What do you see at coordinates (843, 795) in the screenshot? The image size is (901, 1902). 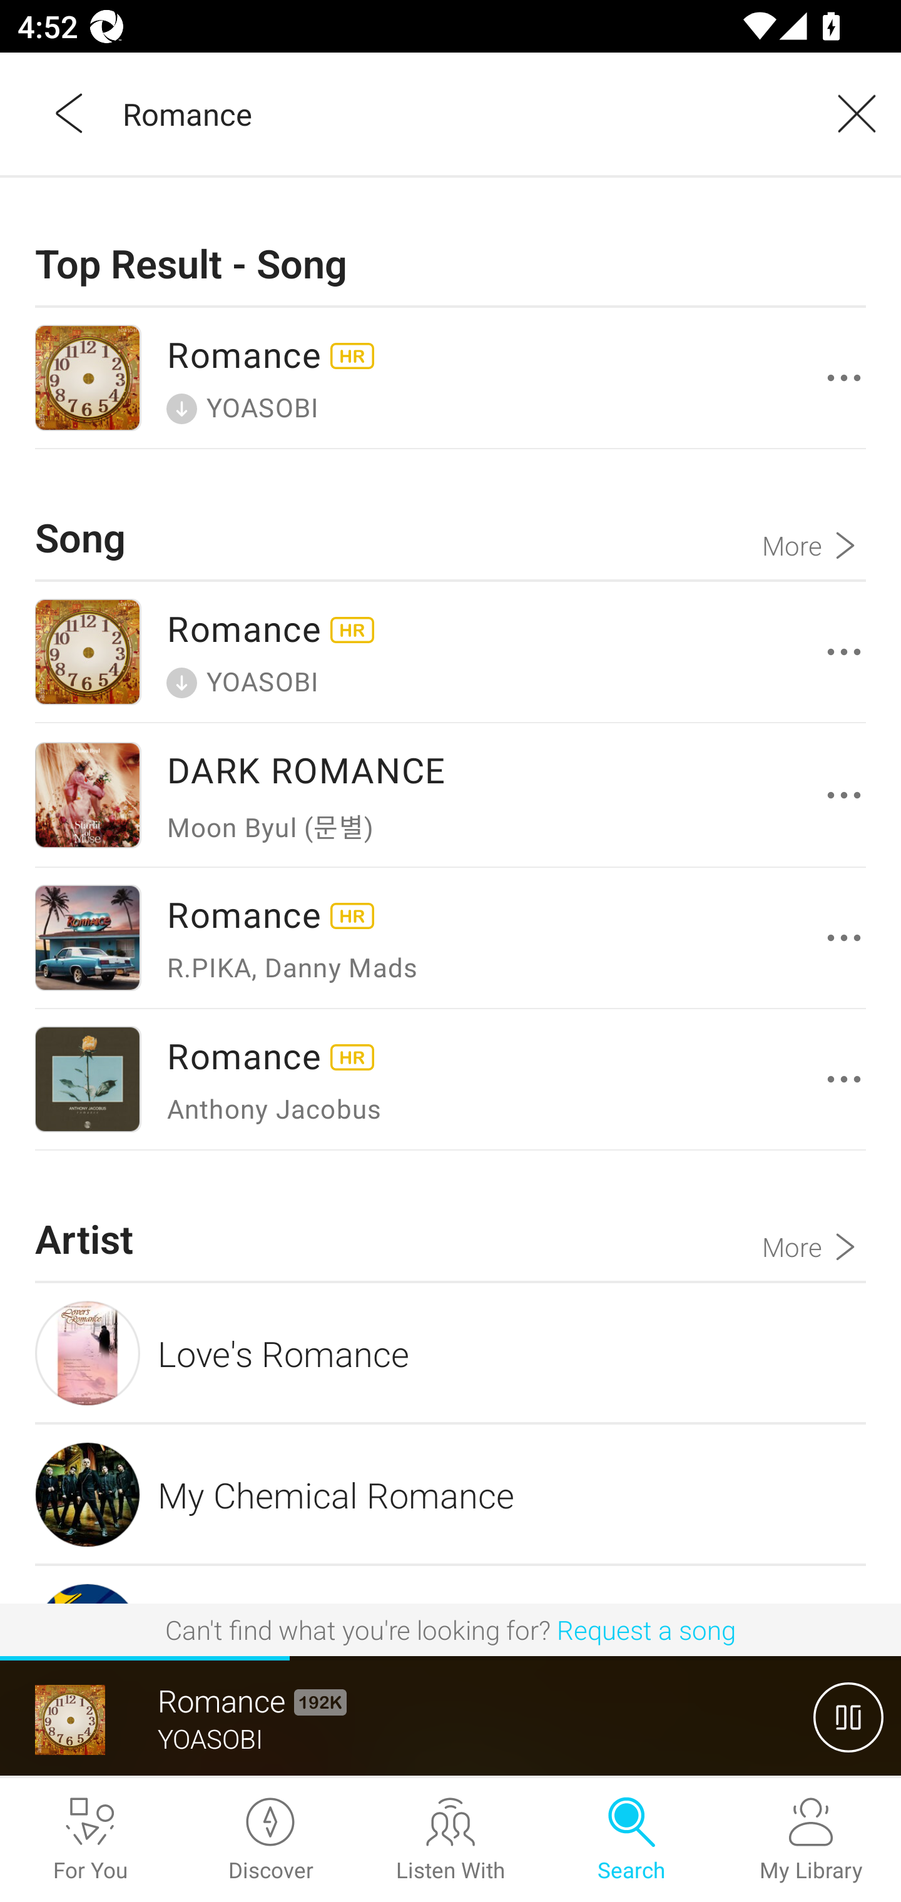 I see `更多操作選項` at bounding box center [843, 795].